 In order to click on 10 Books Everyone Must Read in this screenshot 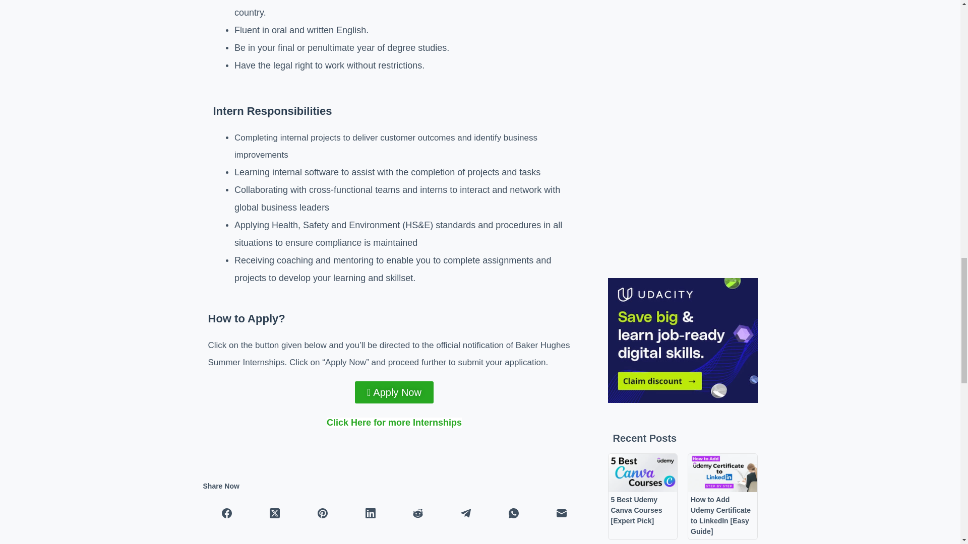, I will do `click(722, 31)`.